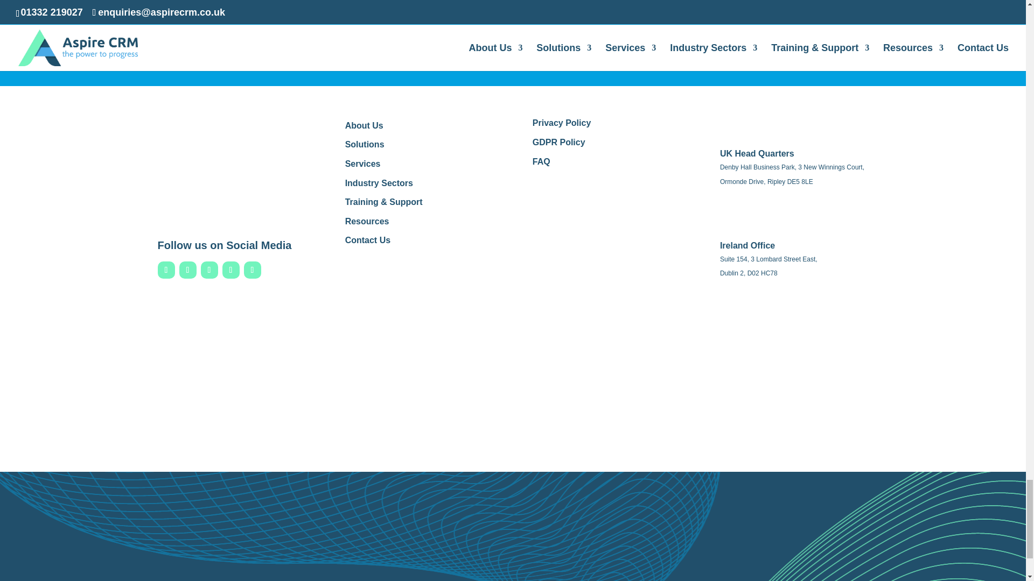  What do you see at coordinates (251, 270) in the screenshot?
I see `Follow on TikTok` at bounding box center [251, 270].